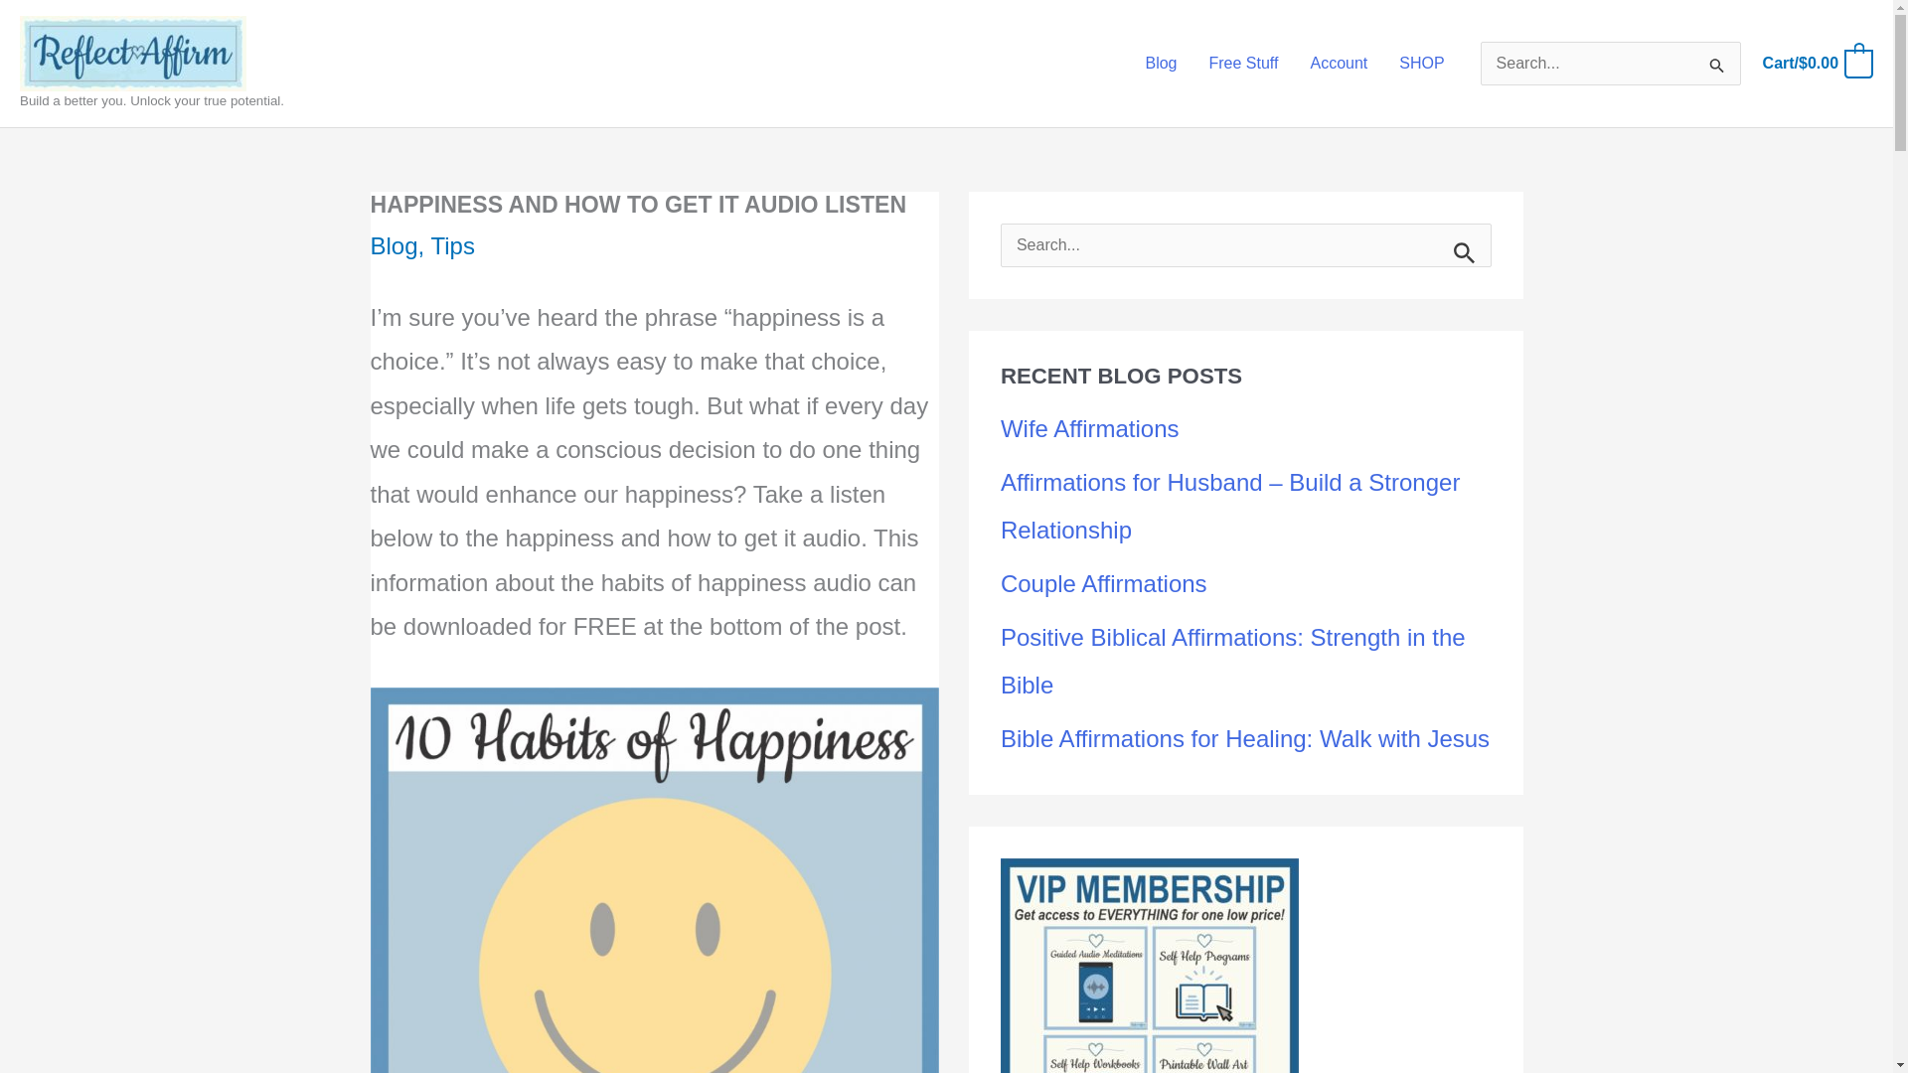 The image size is (1908, 1073). I want to click on Blog, so click(1161, 64).